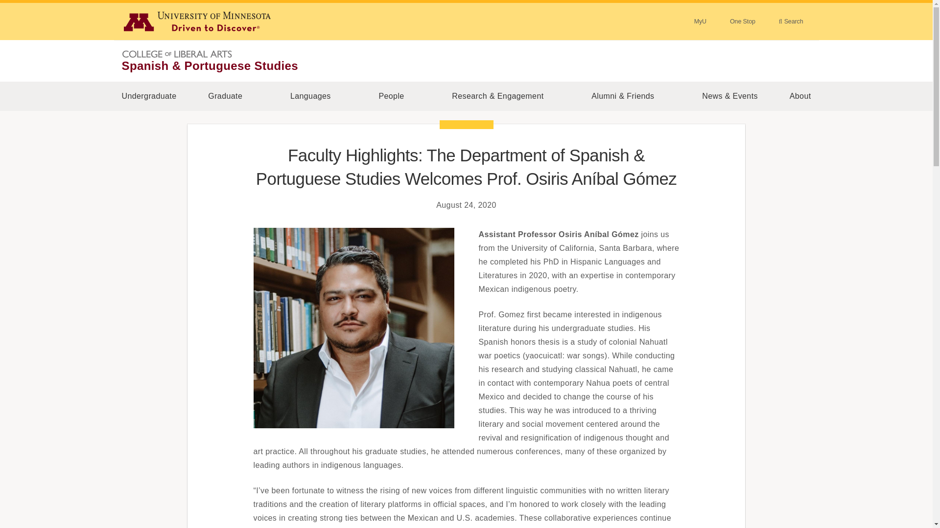 This screenshot has height=528, width=940. I want to click on Skip to main content, so click(6, 6).